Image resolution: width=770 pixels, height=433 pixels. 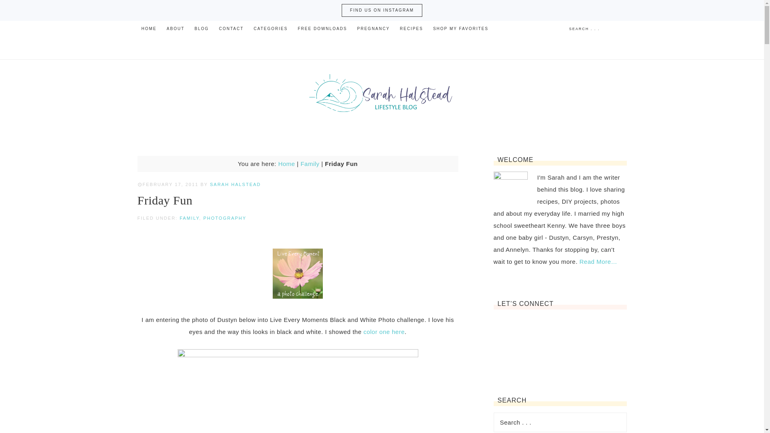 I want to click on FREE DOWNLOADS, so click(x=322, y=28).